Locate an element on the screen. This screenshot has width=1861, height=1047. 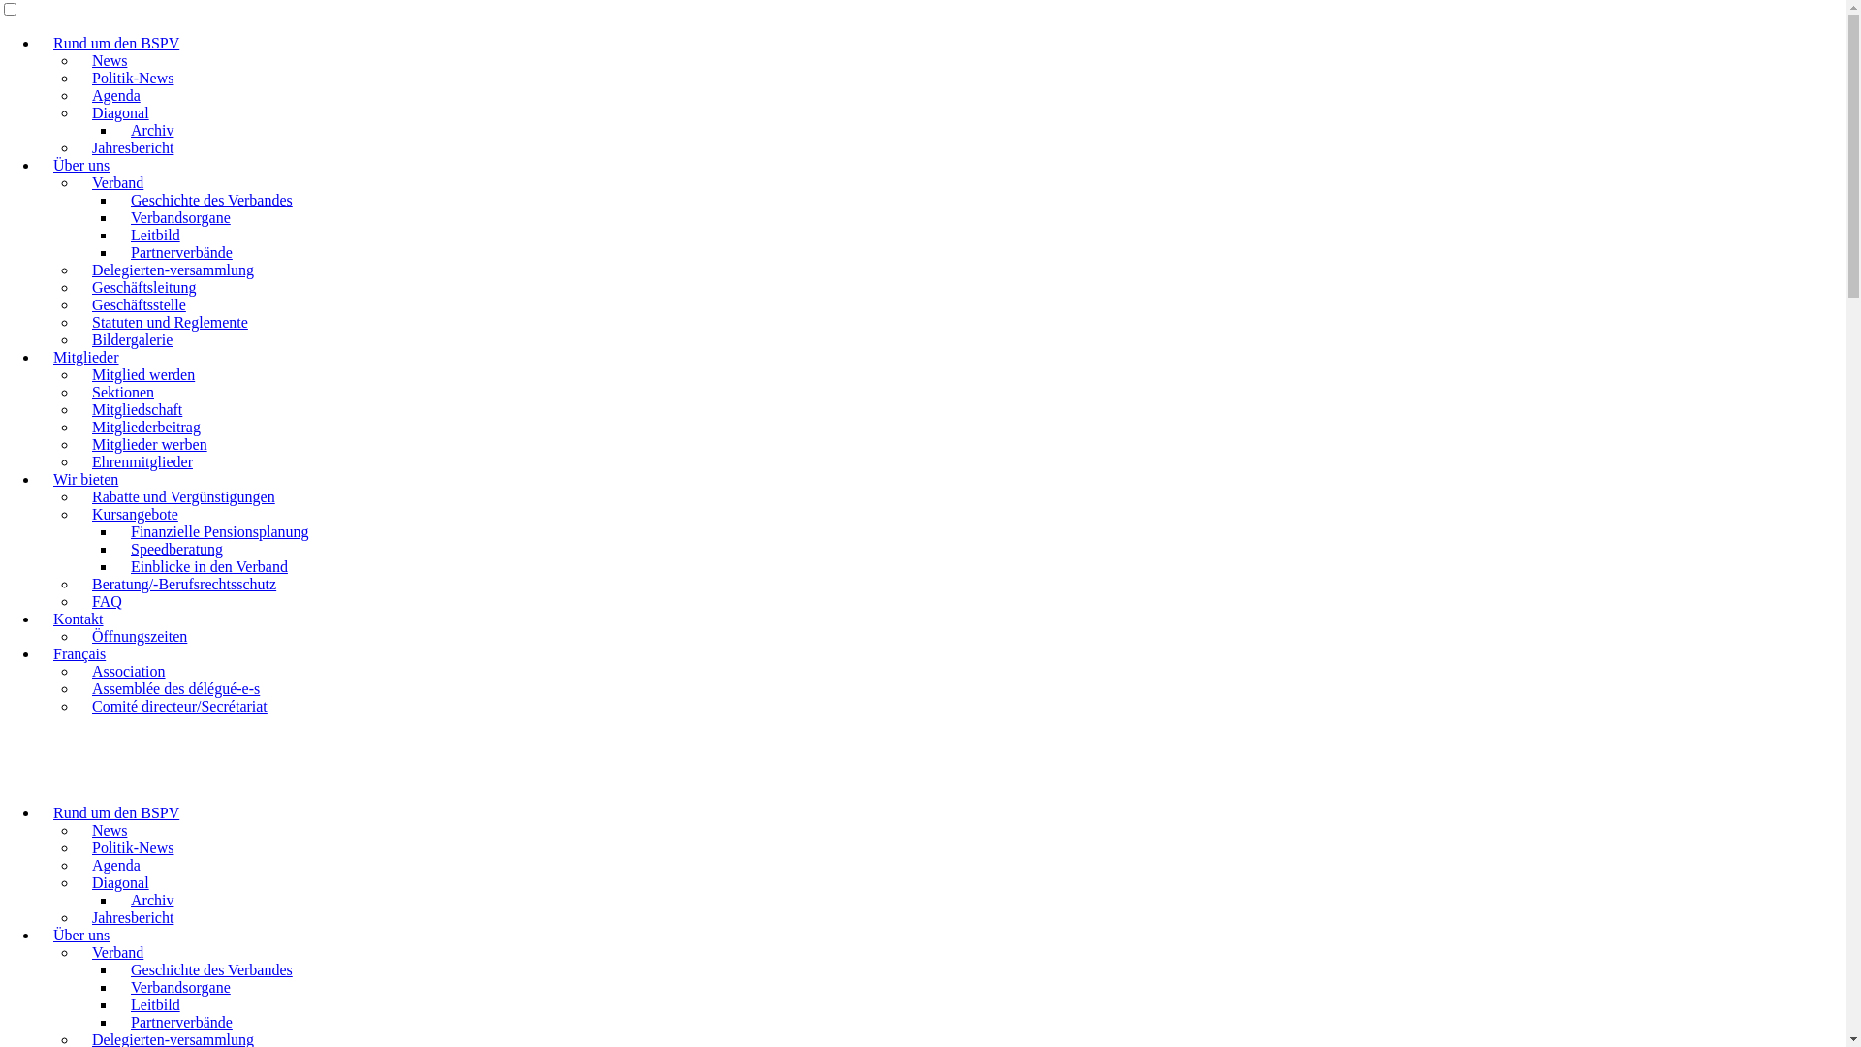
Mitglied werden is located at coordinates (143, 374).